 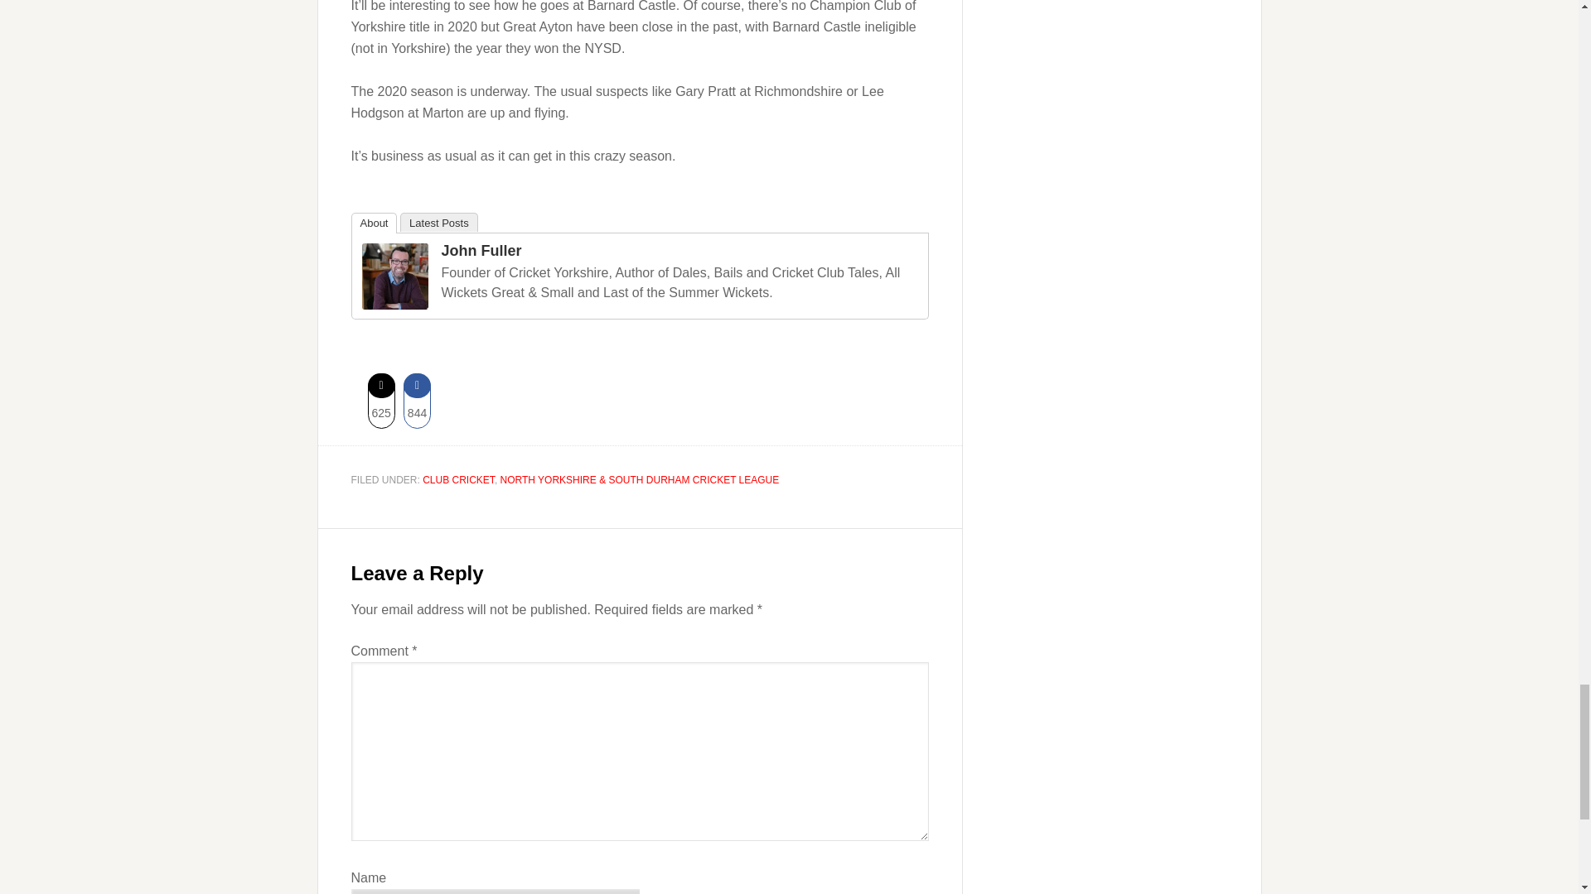 What do you see at coordinates (439, 222) in the screenshot?
I see `Latest Posts` at bounding box center [439, 222].